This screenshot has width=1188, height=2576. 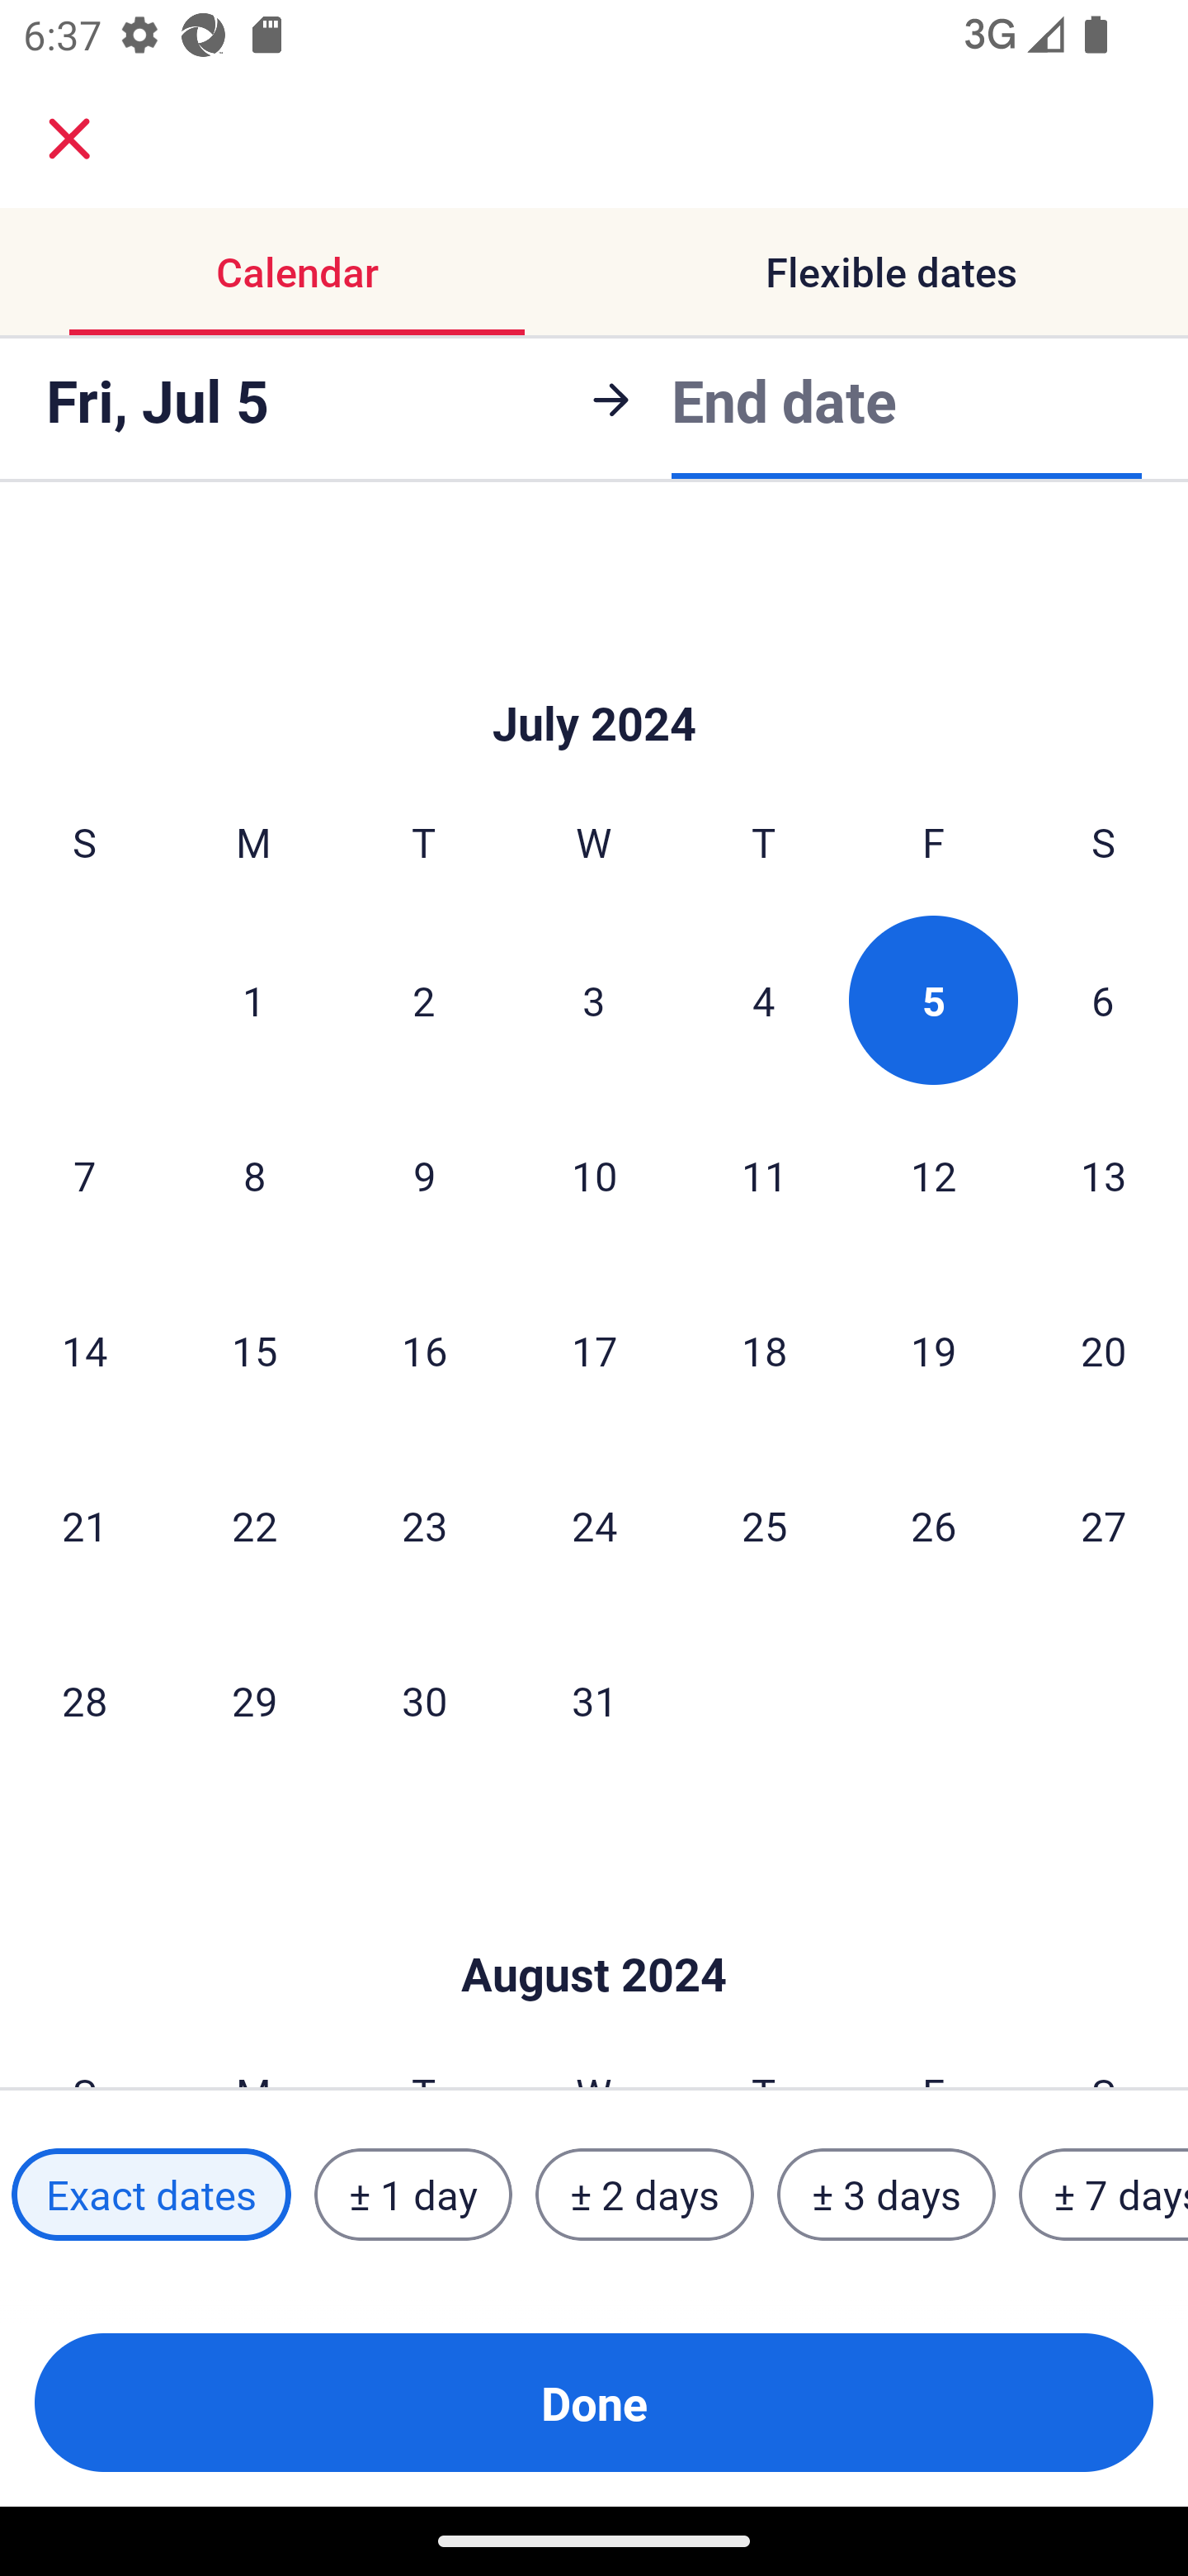 What do you see at coordinates (934, 1174) in the screenshot?
I see `12 Friday, July 12, 2024` at bounding box center [934, 1174].